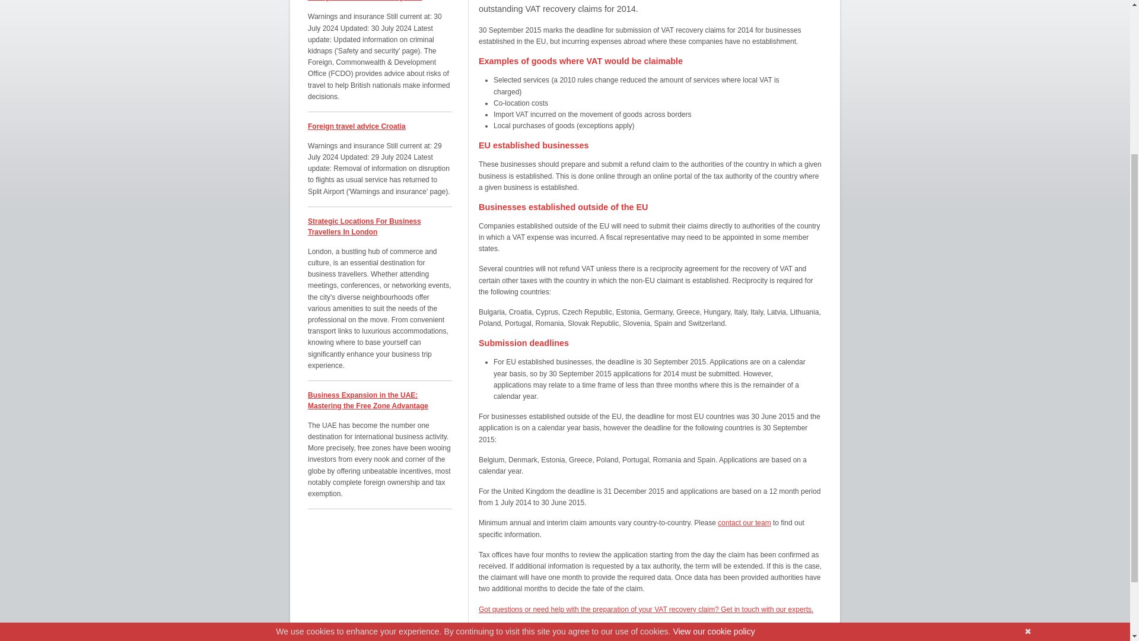 This screenshot has width=1139, height=641. I want to click on Foreign travel advice Croatia, so click(356, 126).